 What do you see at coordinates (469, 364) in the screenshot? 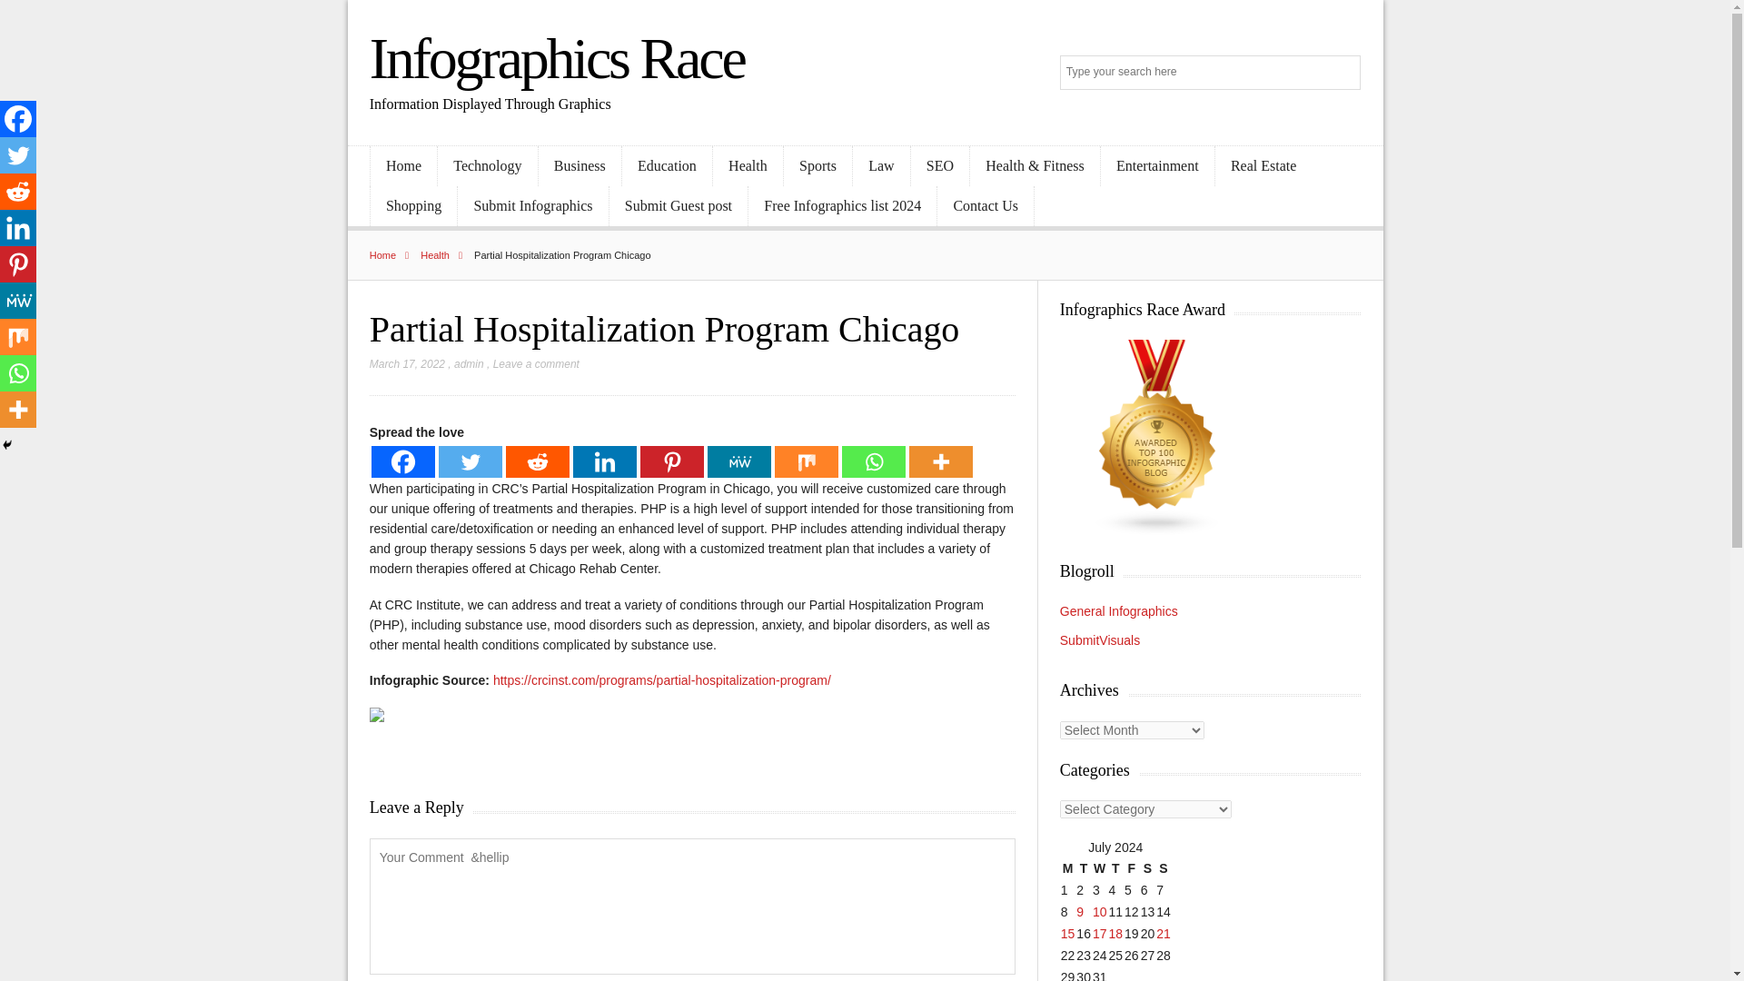
I see `Posts by admin` at bounding box center [469, 364].